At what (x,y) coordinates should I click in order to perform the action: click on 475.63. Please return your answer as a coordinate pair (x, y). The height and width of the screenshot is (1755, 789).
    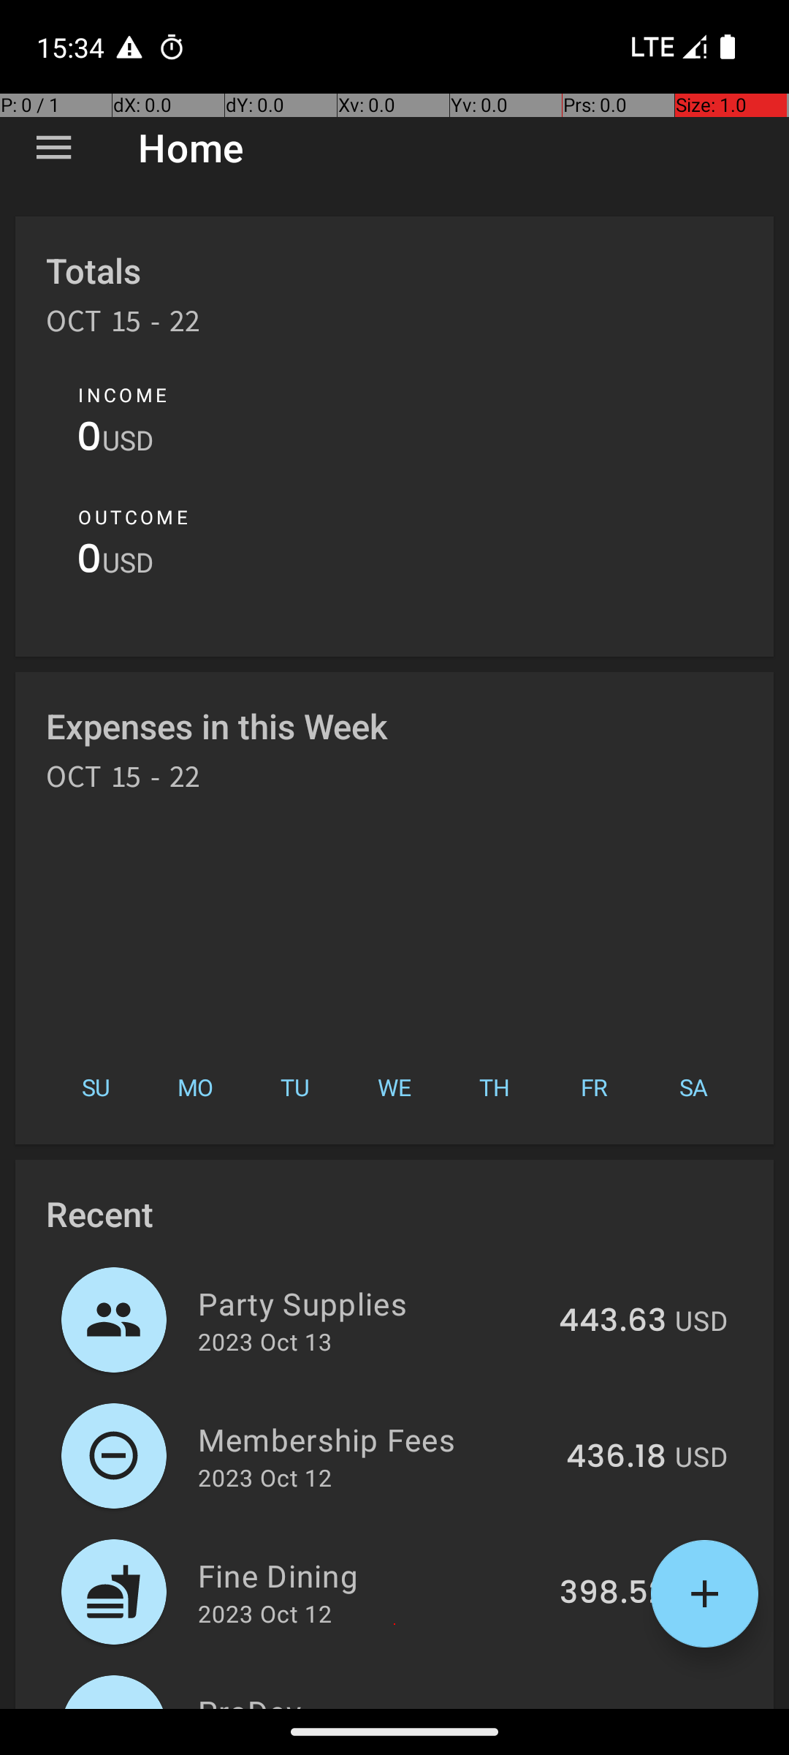
    Looking at the image, I should click on (613, 1707).